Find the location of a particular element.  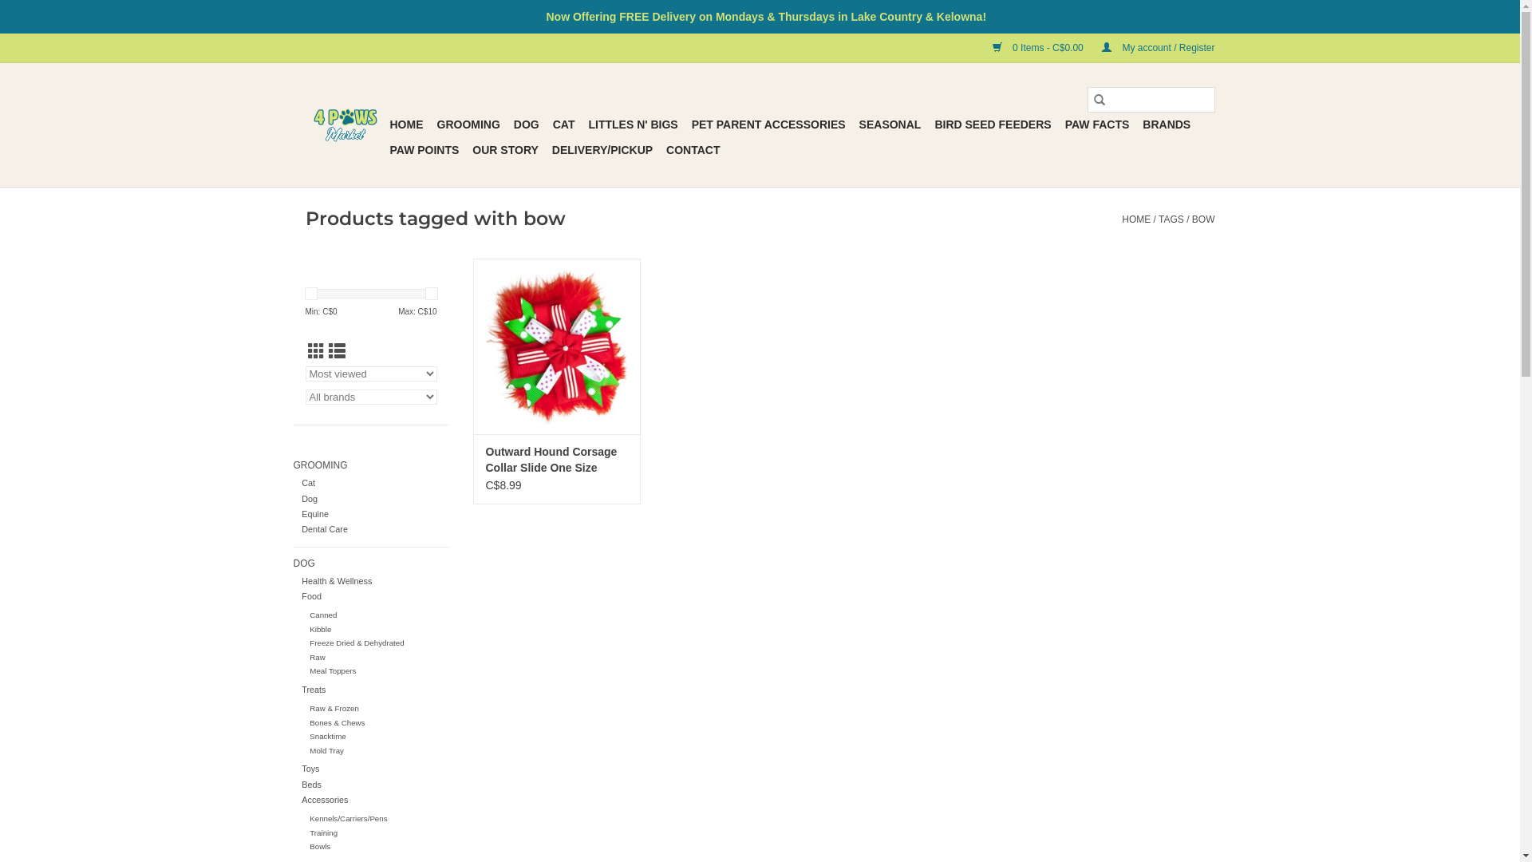

4 Paws Market is located at coordinates (345, 125).